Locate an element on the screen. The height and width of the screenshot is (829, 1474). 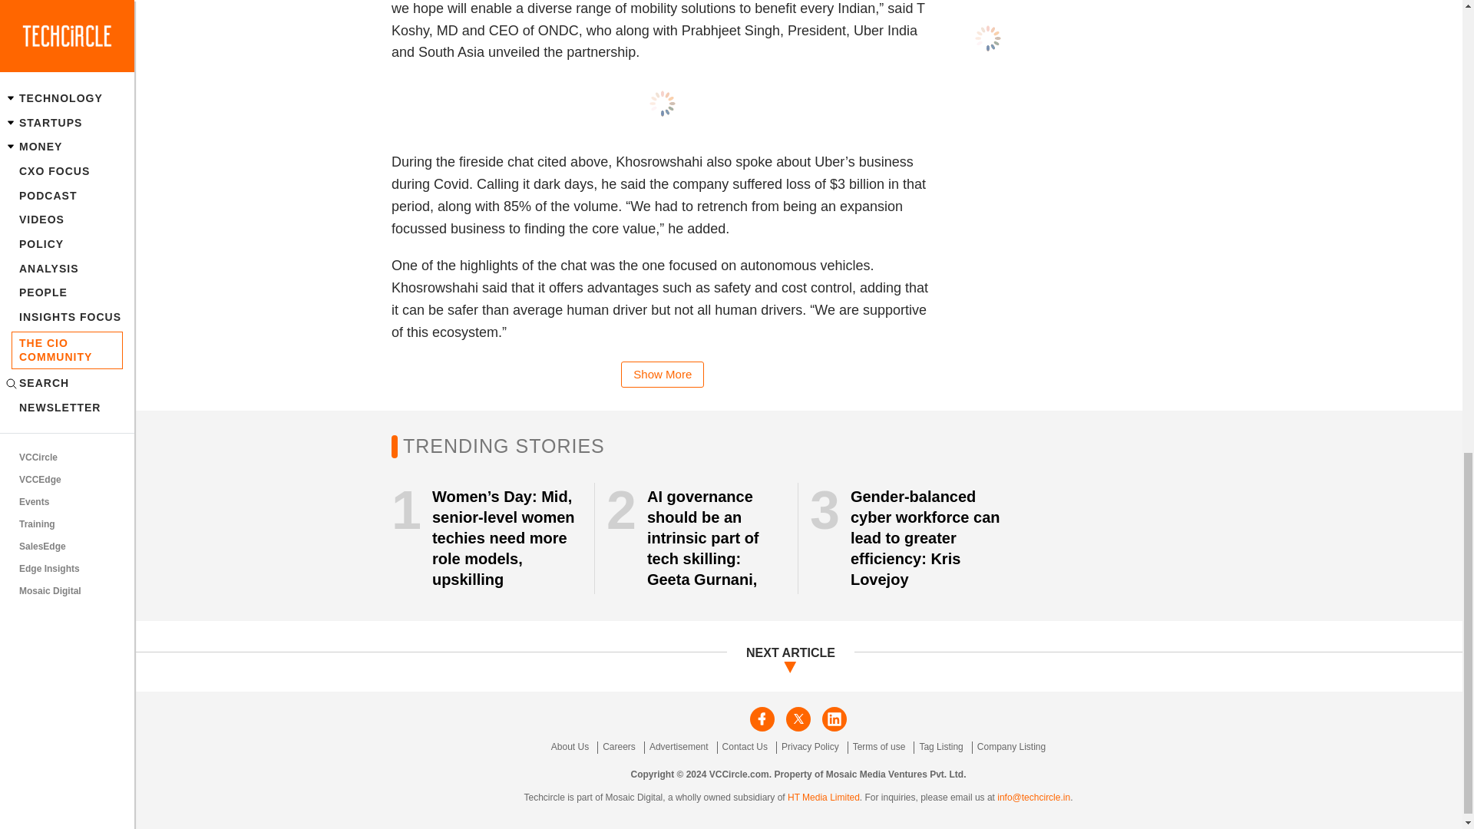
Twitter is located at coordinates (433, 366).